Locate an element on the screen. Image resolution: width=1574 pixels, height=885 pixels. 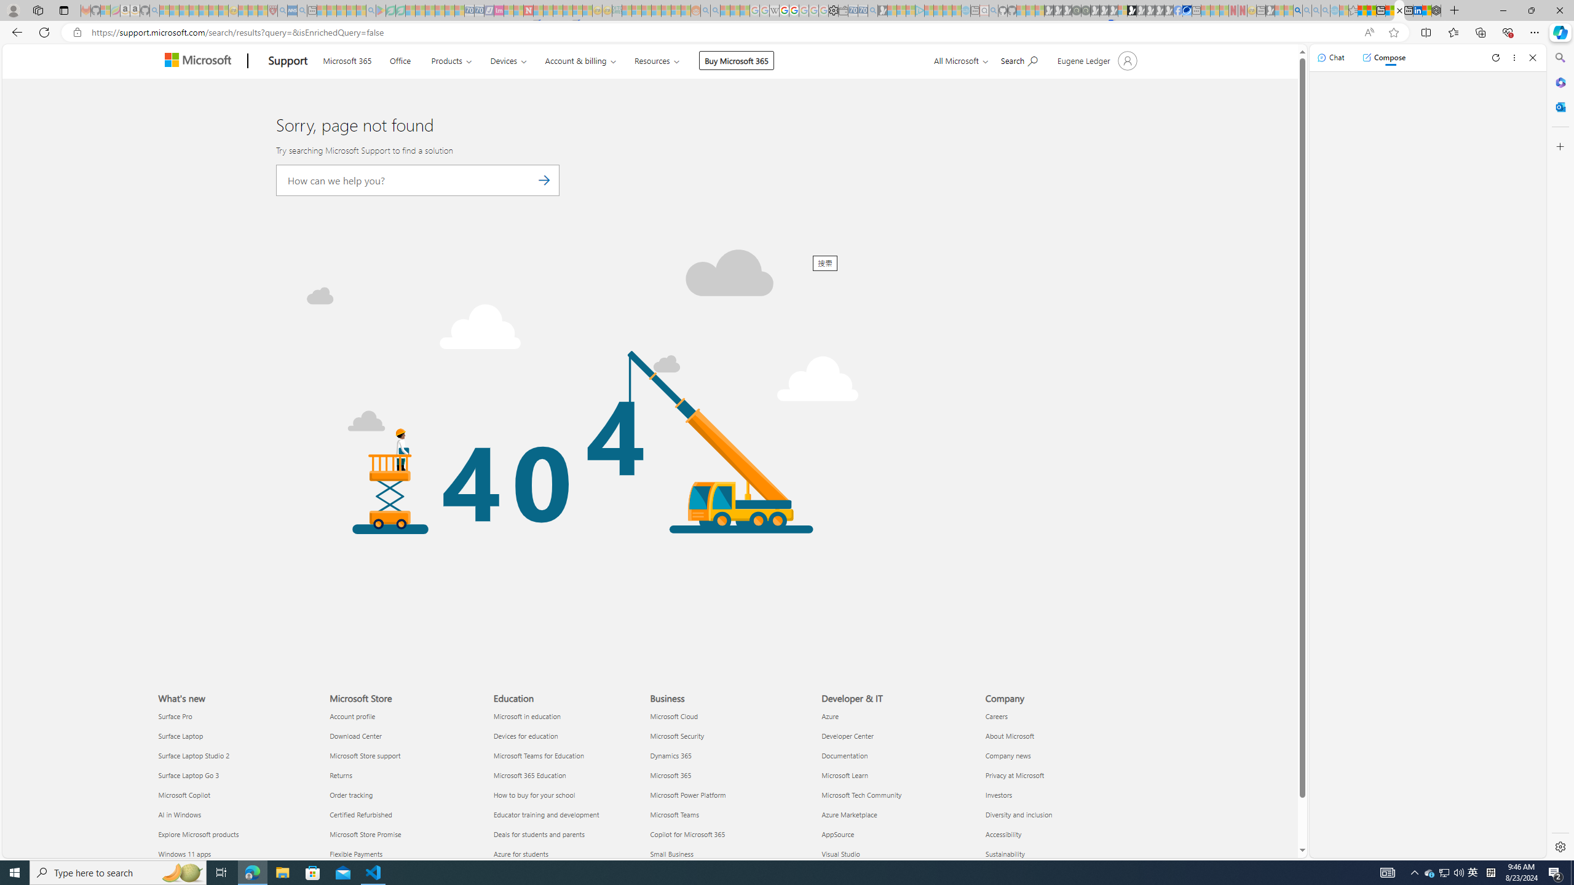
Local - MSN - Sleeping is located at coordinates (263, 10).